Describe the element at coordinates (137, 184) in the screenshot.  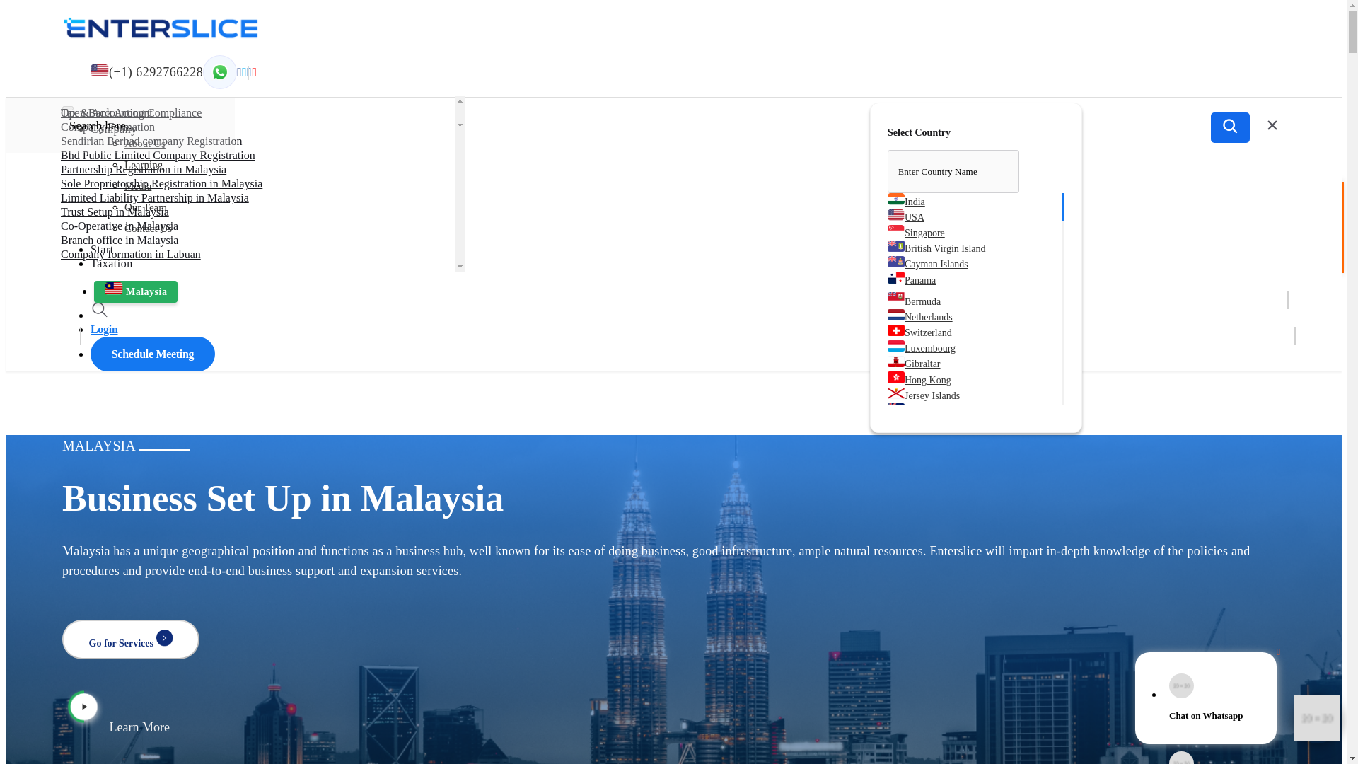
I see `Media` at that location.